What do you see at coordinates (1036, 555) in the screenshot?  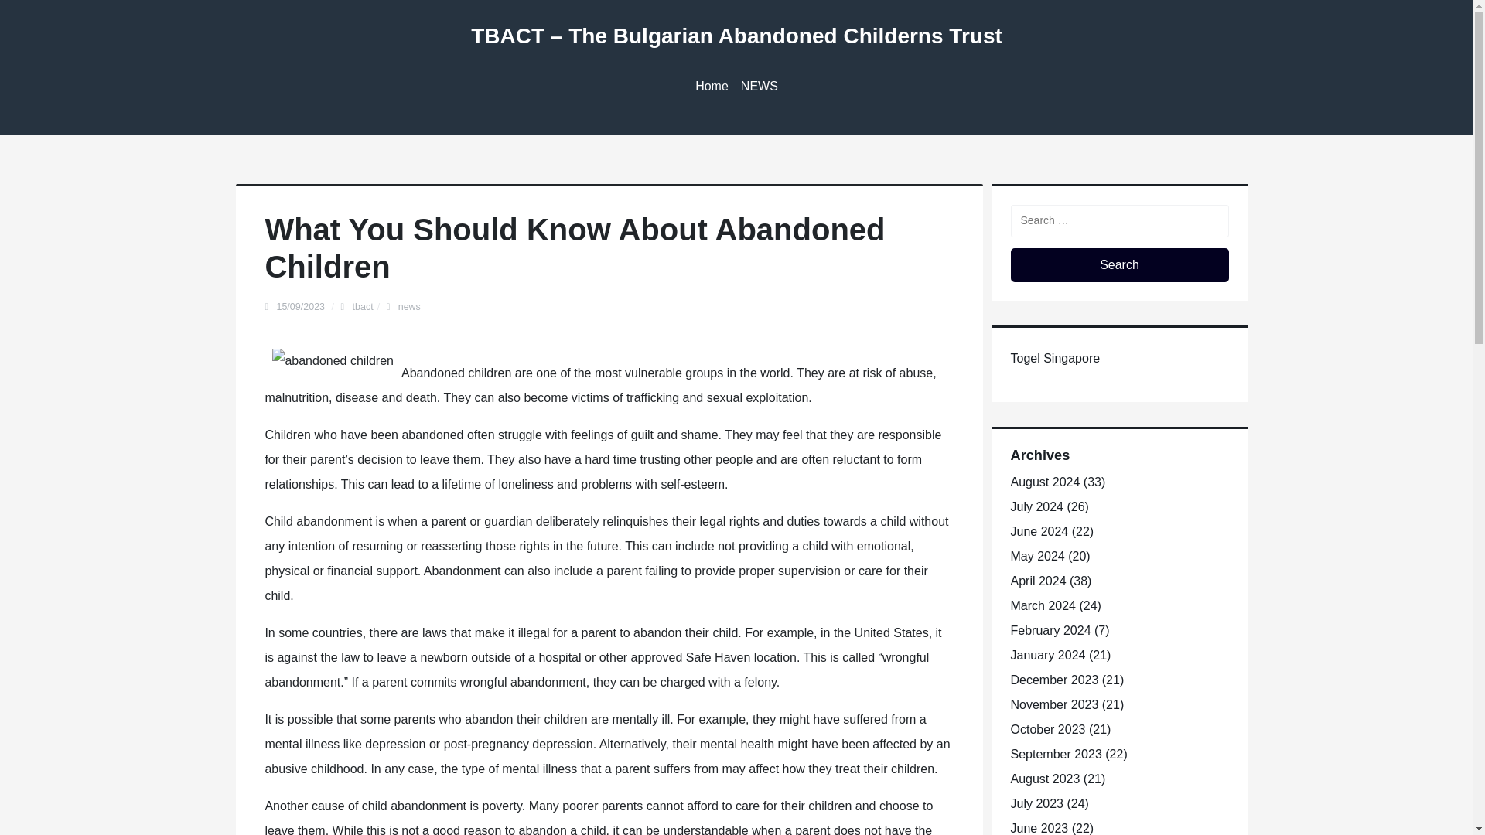 I see `May 2024` at bounding box center [1036, 555].